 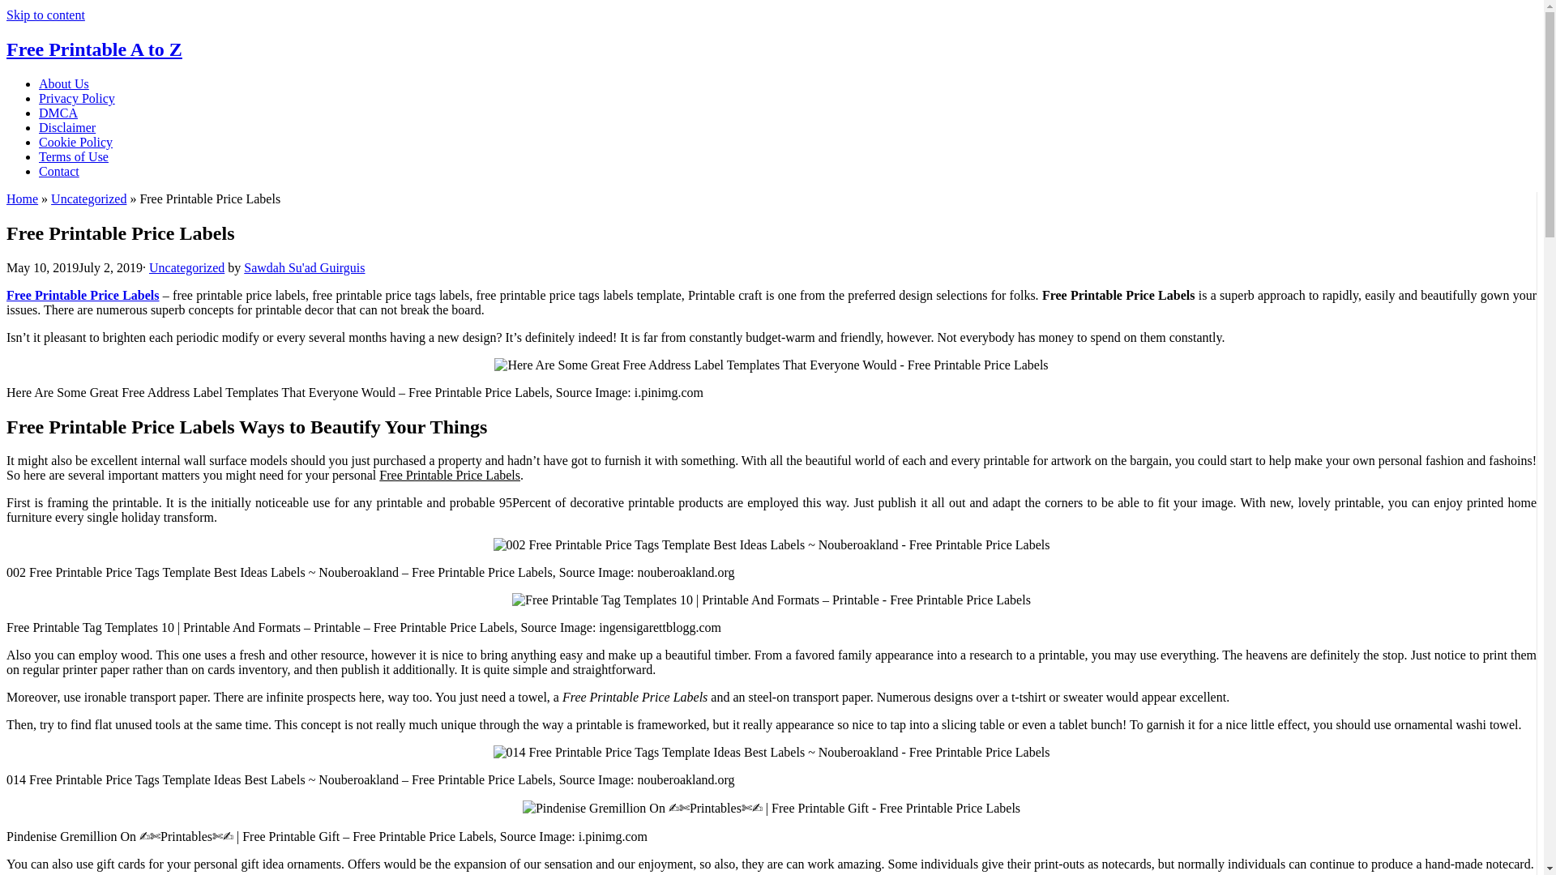 What do you see at coordinates (63, 84) in the screenshot?
I see `About Us` at bounding box center [63, 84].